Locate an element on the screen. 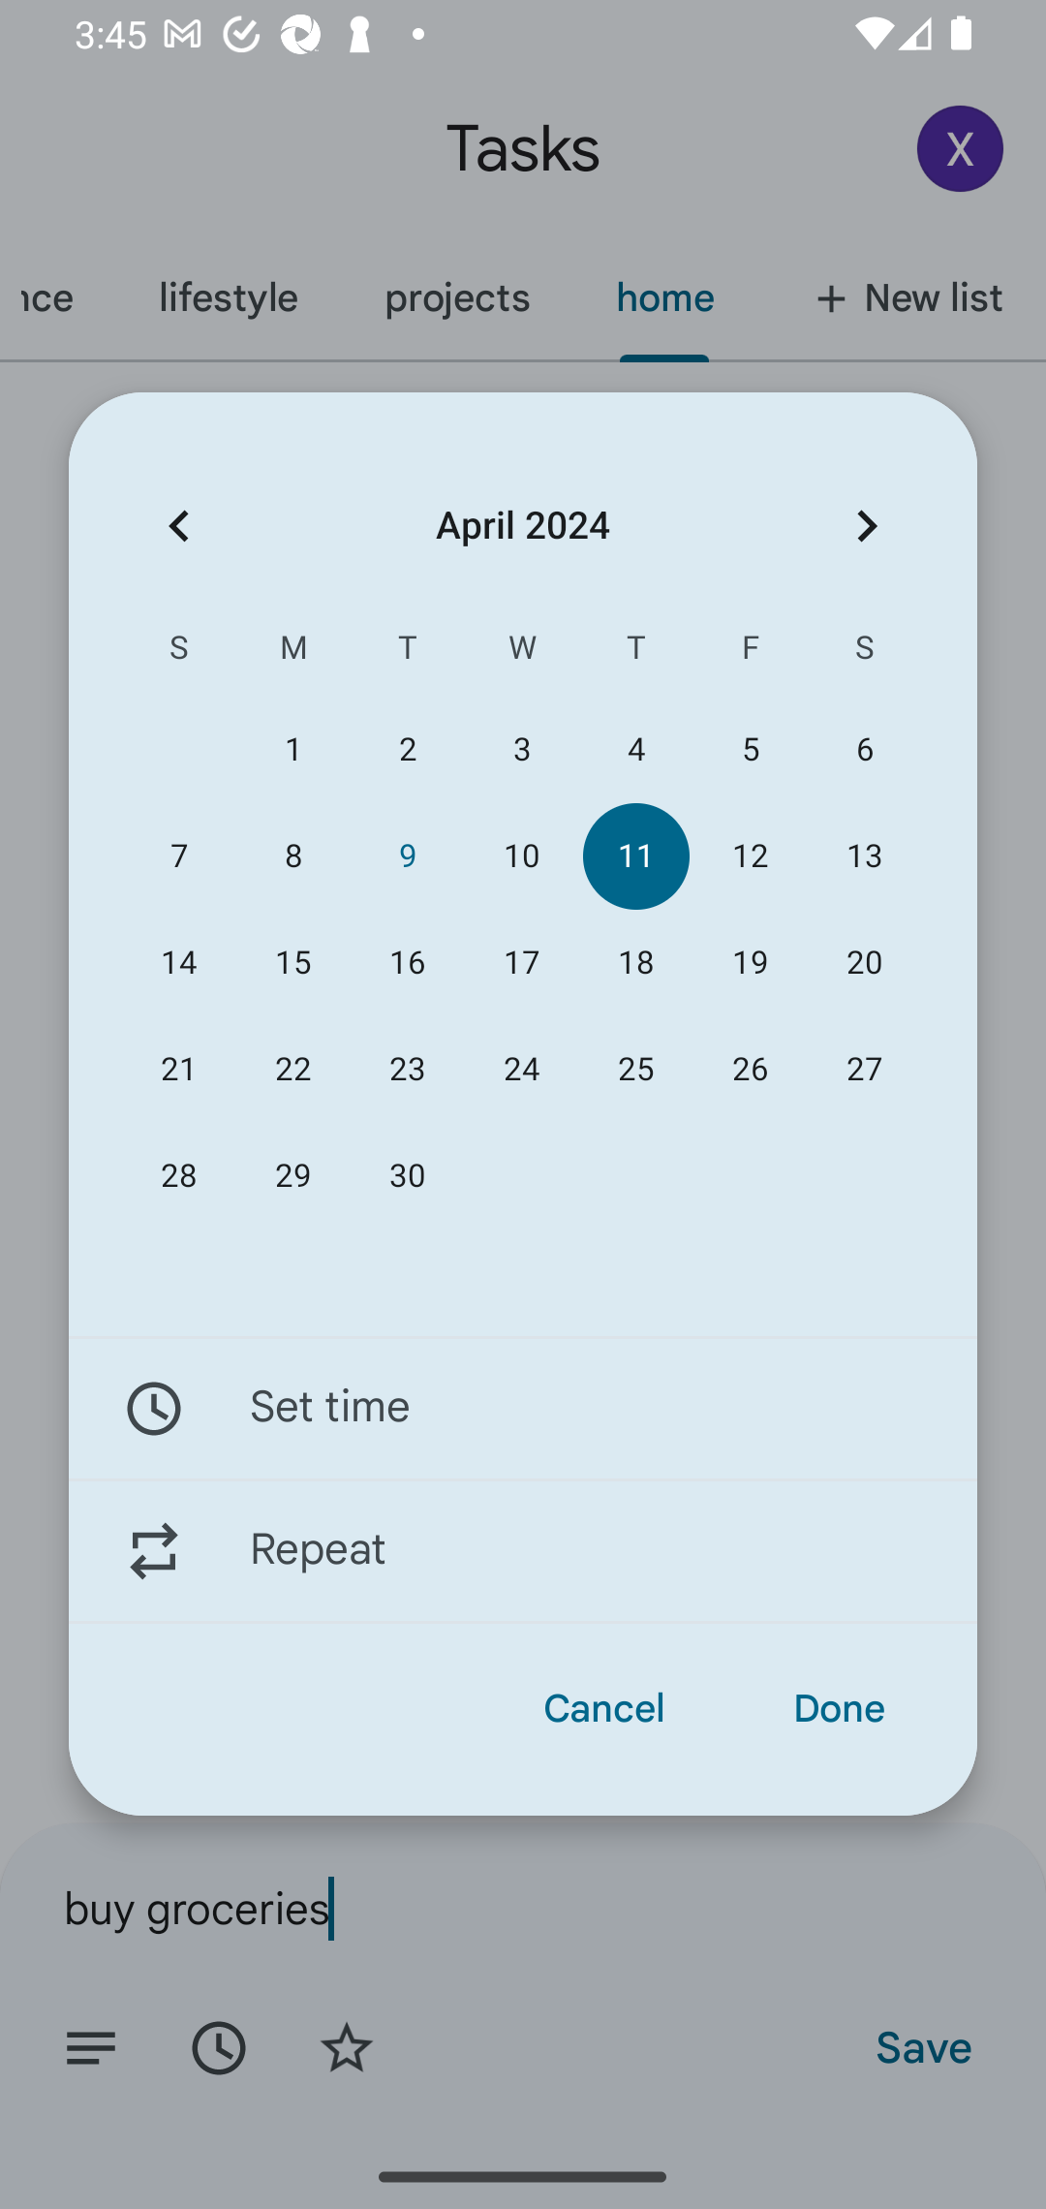 The height and width of the screenshot is (2209, 1046). 3 03 April 2024 is located at coordinates (521, 750).